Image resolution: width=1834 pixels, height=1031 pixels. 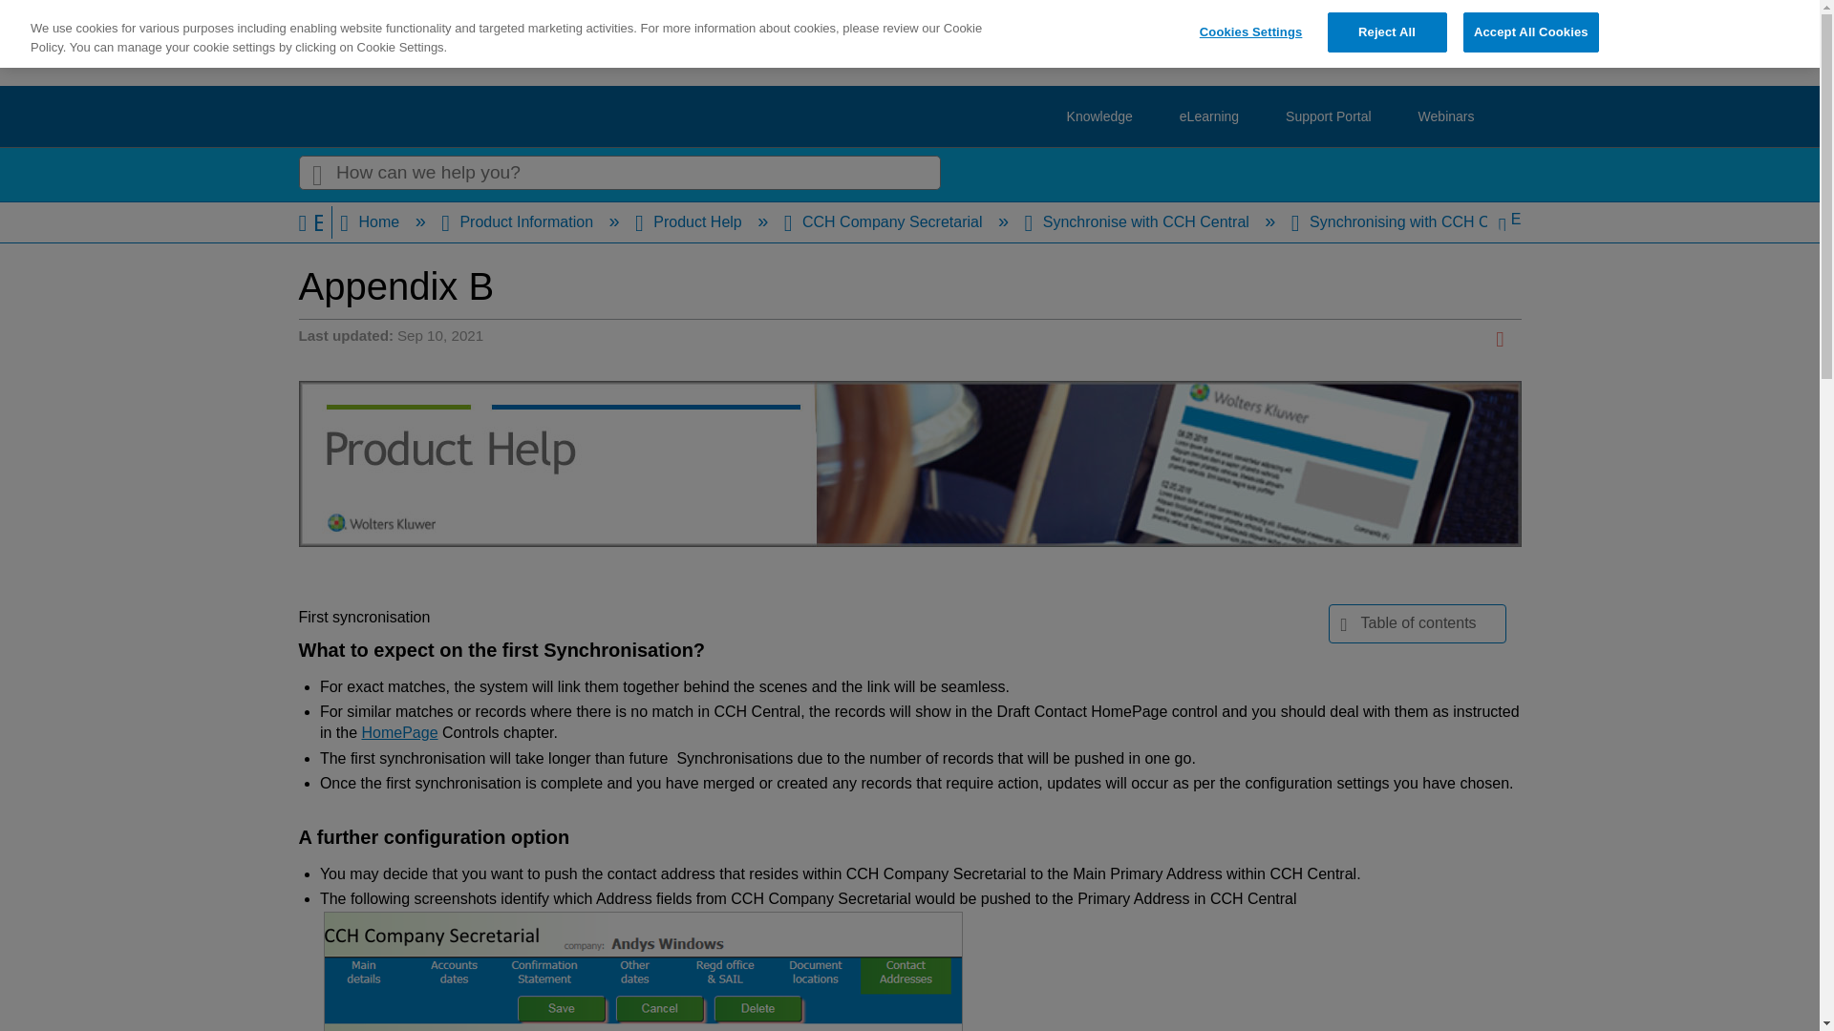 What do you see at coordinates (885, 221) in the screenshot?
I see `CCH Company Secretarial` at bounding box center [885, 221].